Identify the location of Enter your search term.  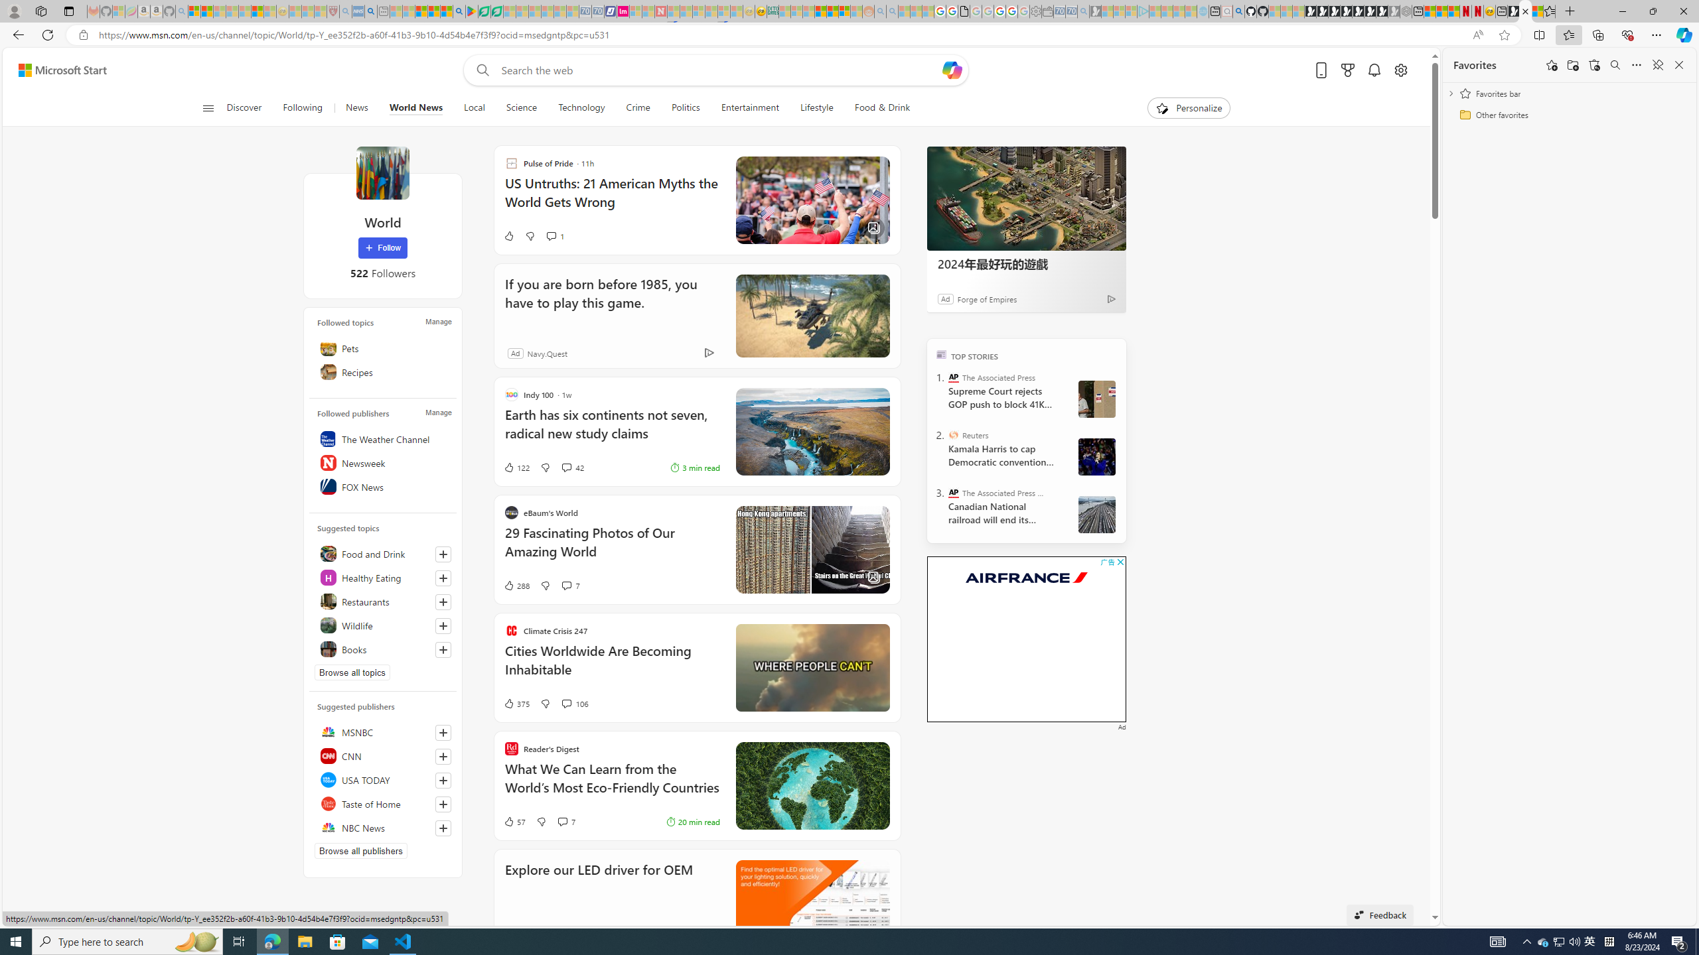
(720, 70).